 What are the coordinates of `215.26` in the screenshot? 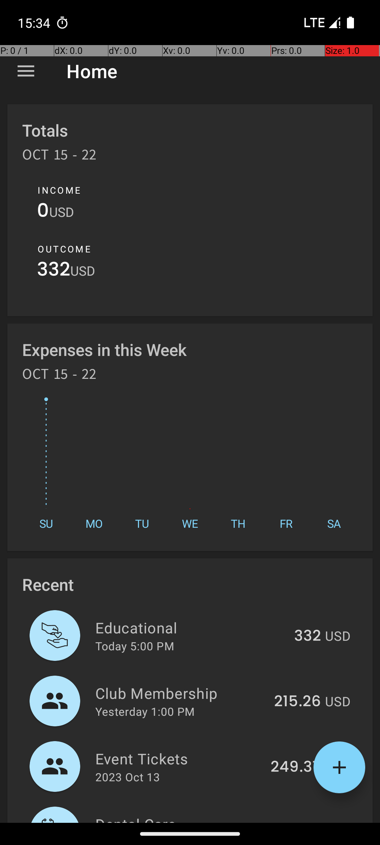 It's located at (298, 702).